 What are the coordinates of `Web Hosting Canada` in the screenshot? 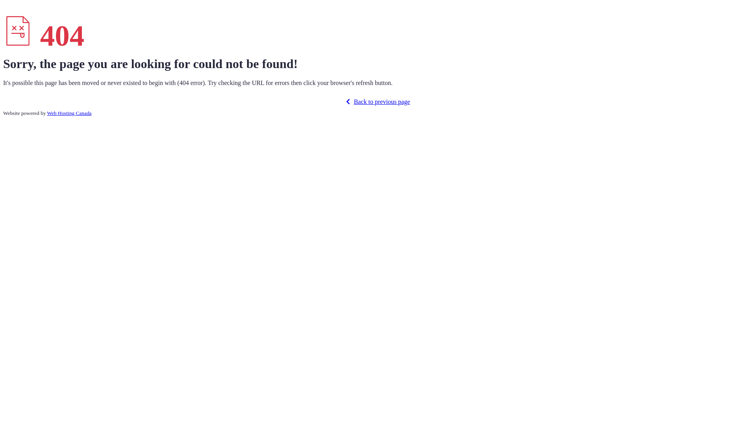 It's located at (69, 113).